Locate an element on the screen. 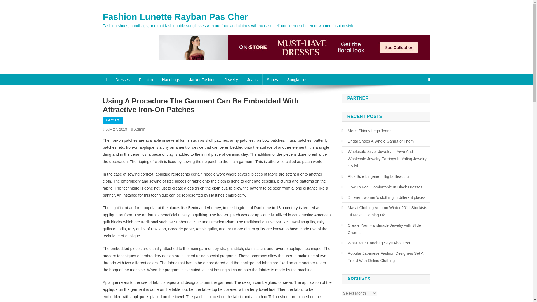 The image size is (537, 302). Shoes is located at coordinates (272, 79).